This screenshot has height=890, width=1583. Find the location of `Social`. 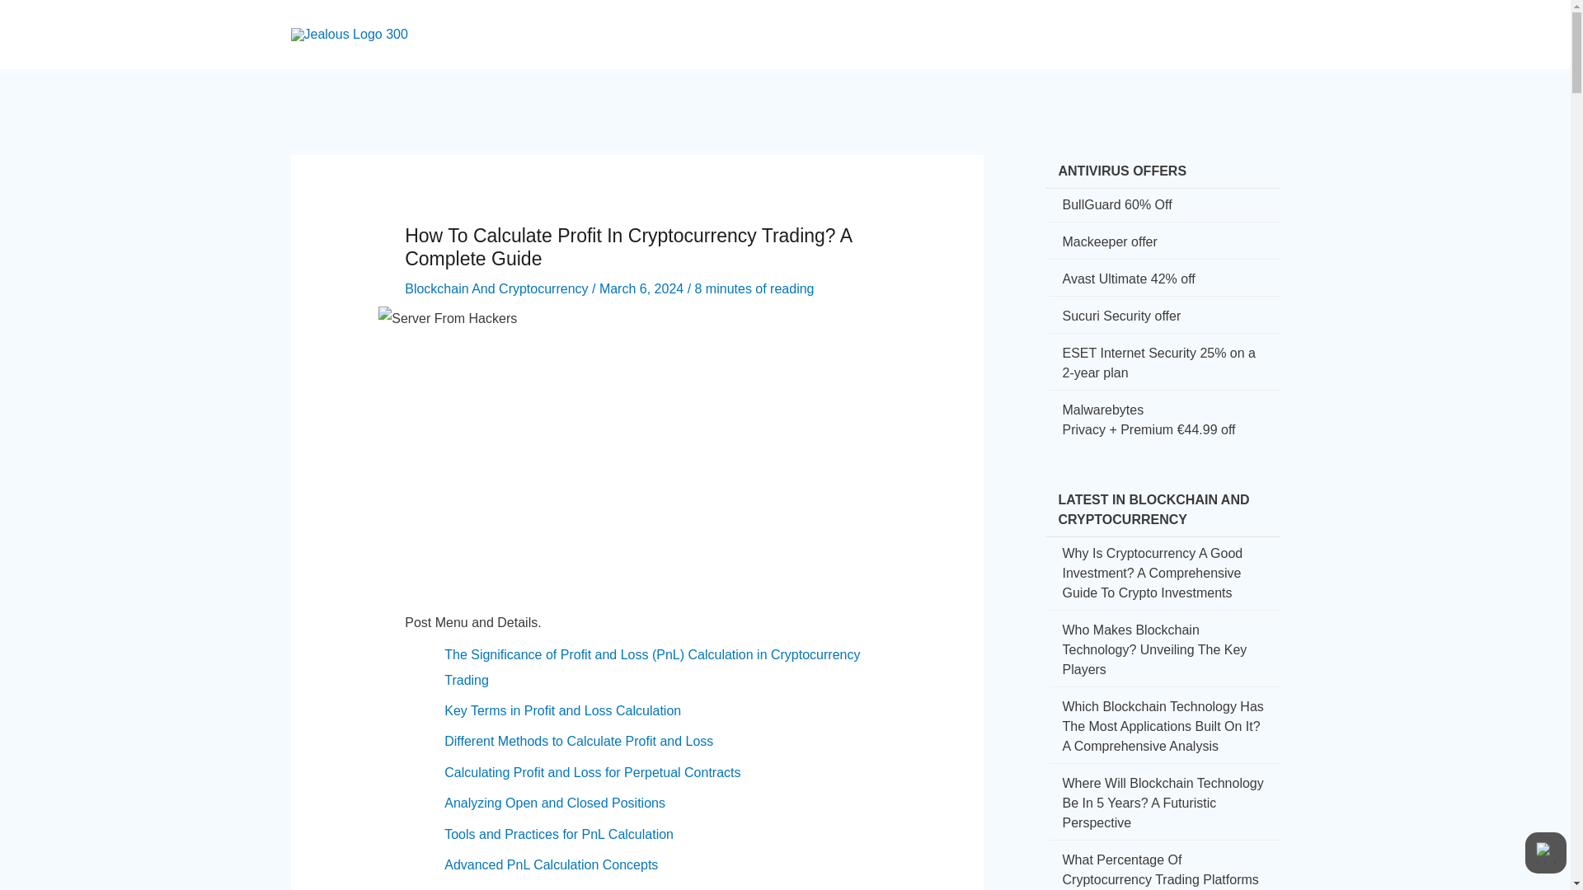

Social is located at coordinates (938, 20).